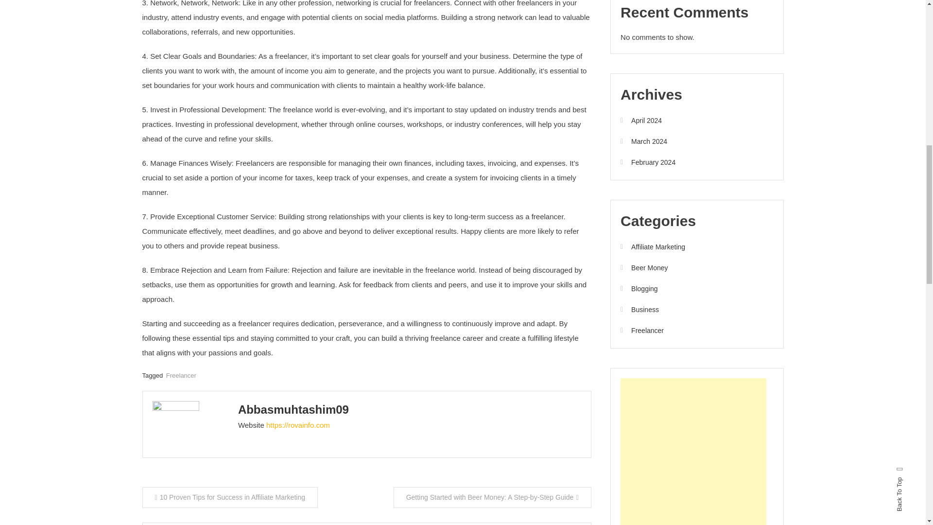  I want to click on Advertisement, so click(693, 451).